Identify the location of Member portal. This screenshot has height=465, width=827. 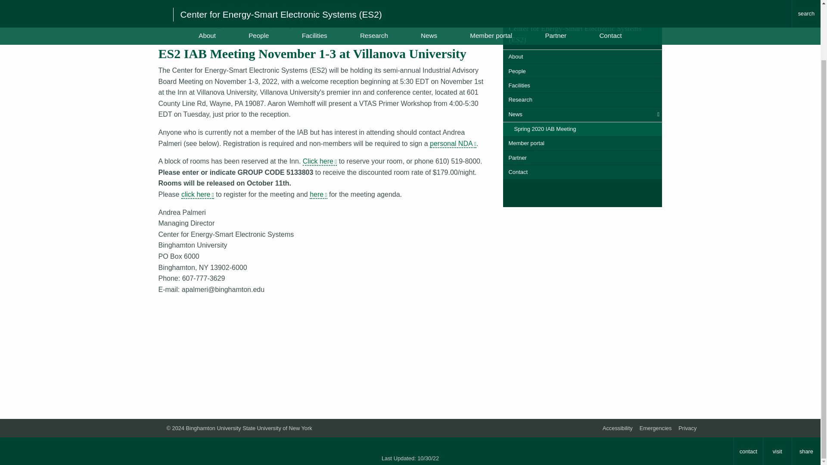
(582, 143).